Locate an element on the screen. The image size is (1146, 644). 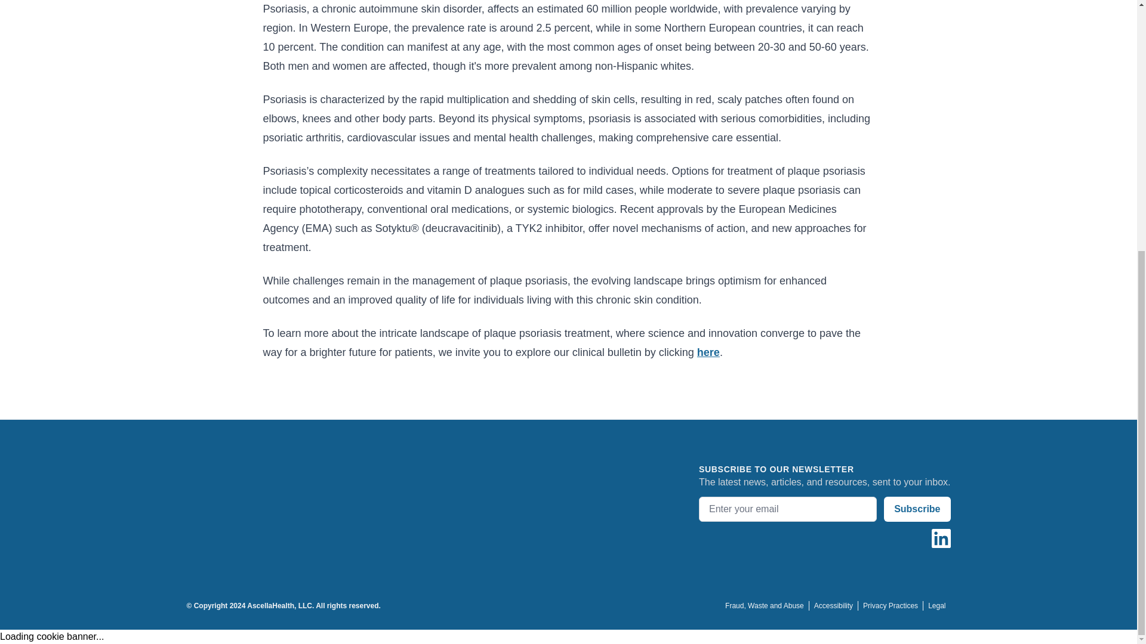
Legal is located at coordinates (936, 605).